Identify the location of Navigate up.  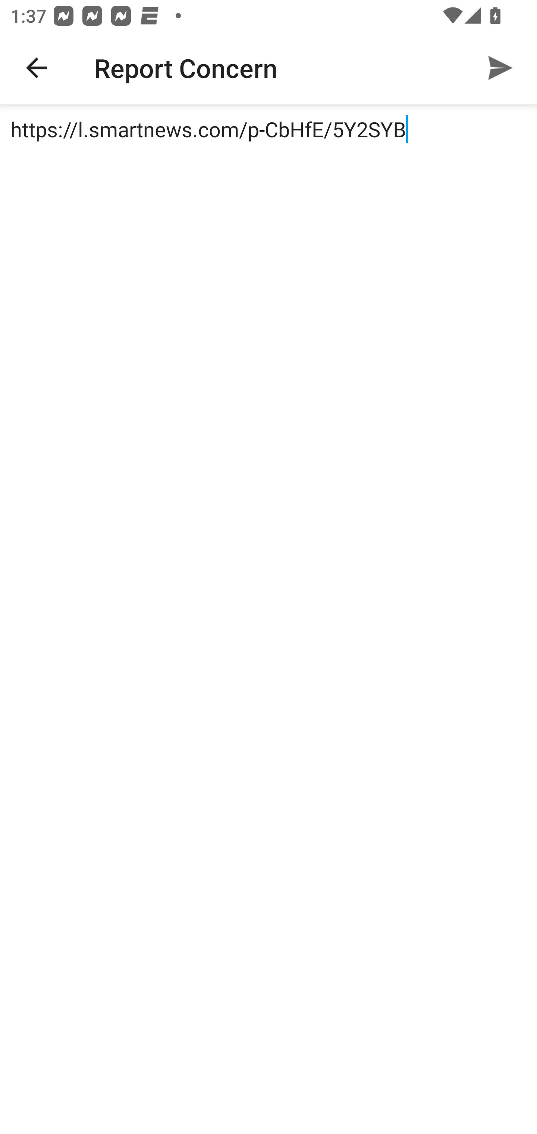
(37, 68).